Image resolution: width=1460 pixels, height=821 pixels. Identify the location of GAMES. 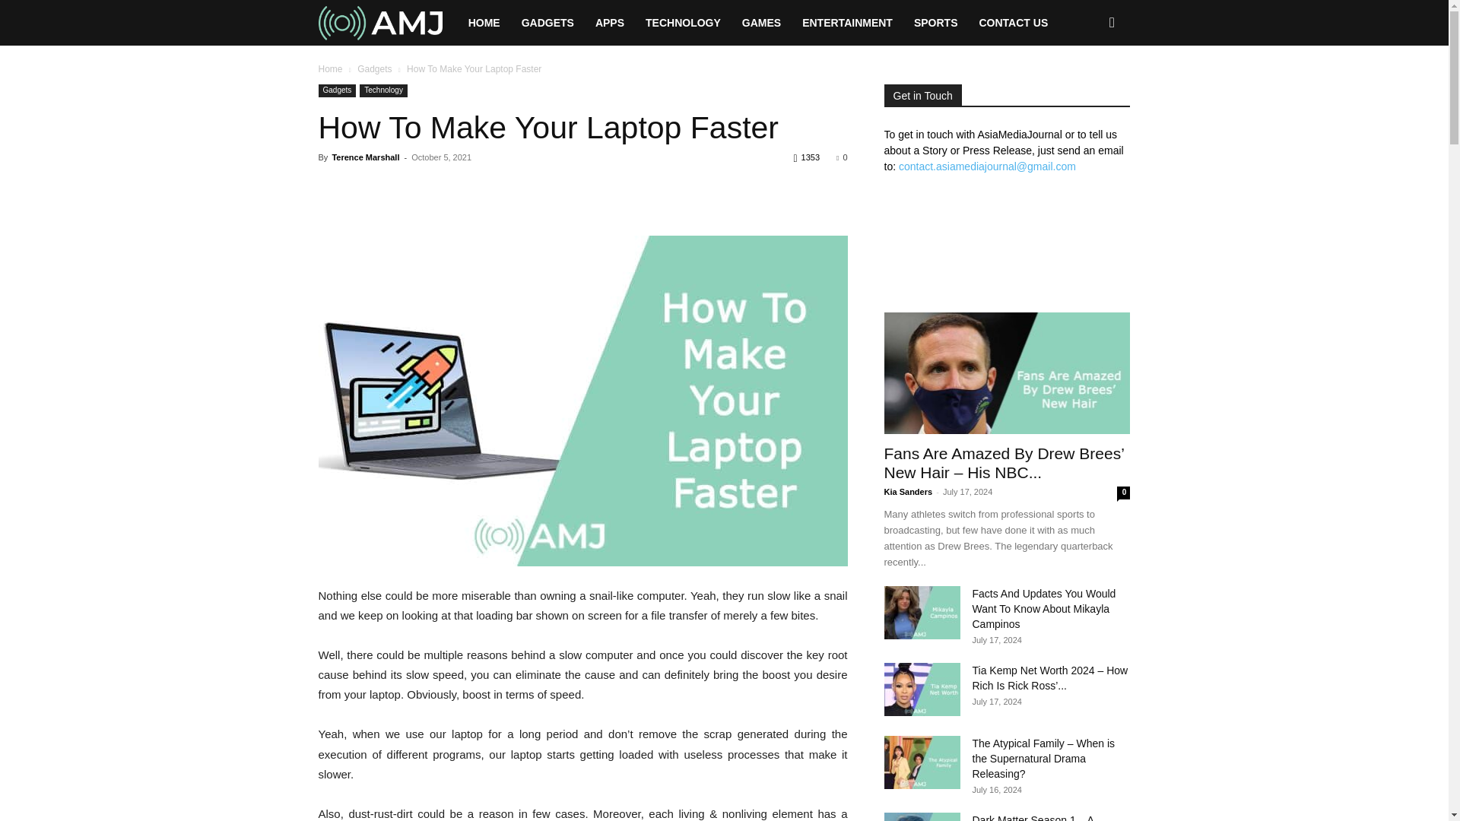
(760, 23).